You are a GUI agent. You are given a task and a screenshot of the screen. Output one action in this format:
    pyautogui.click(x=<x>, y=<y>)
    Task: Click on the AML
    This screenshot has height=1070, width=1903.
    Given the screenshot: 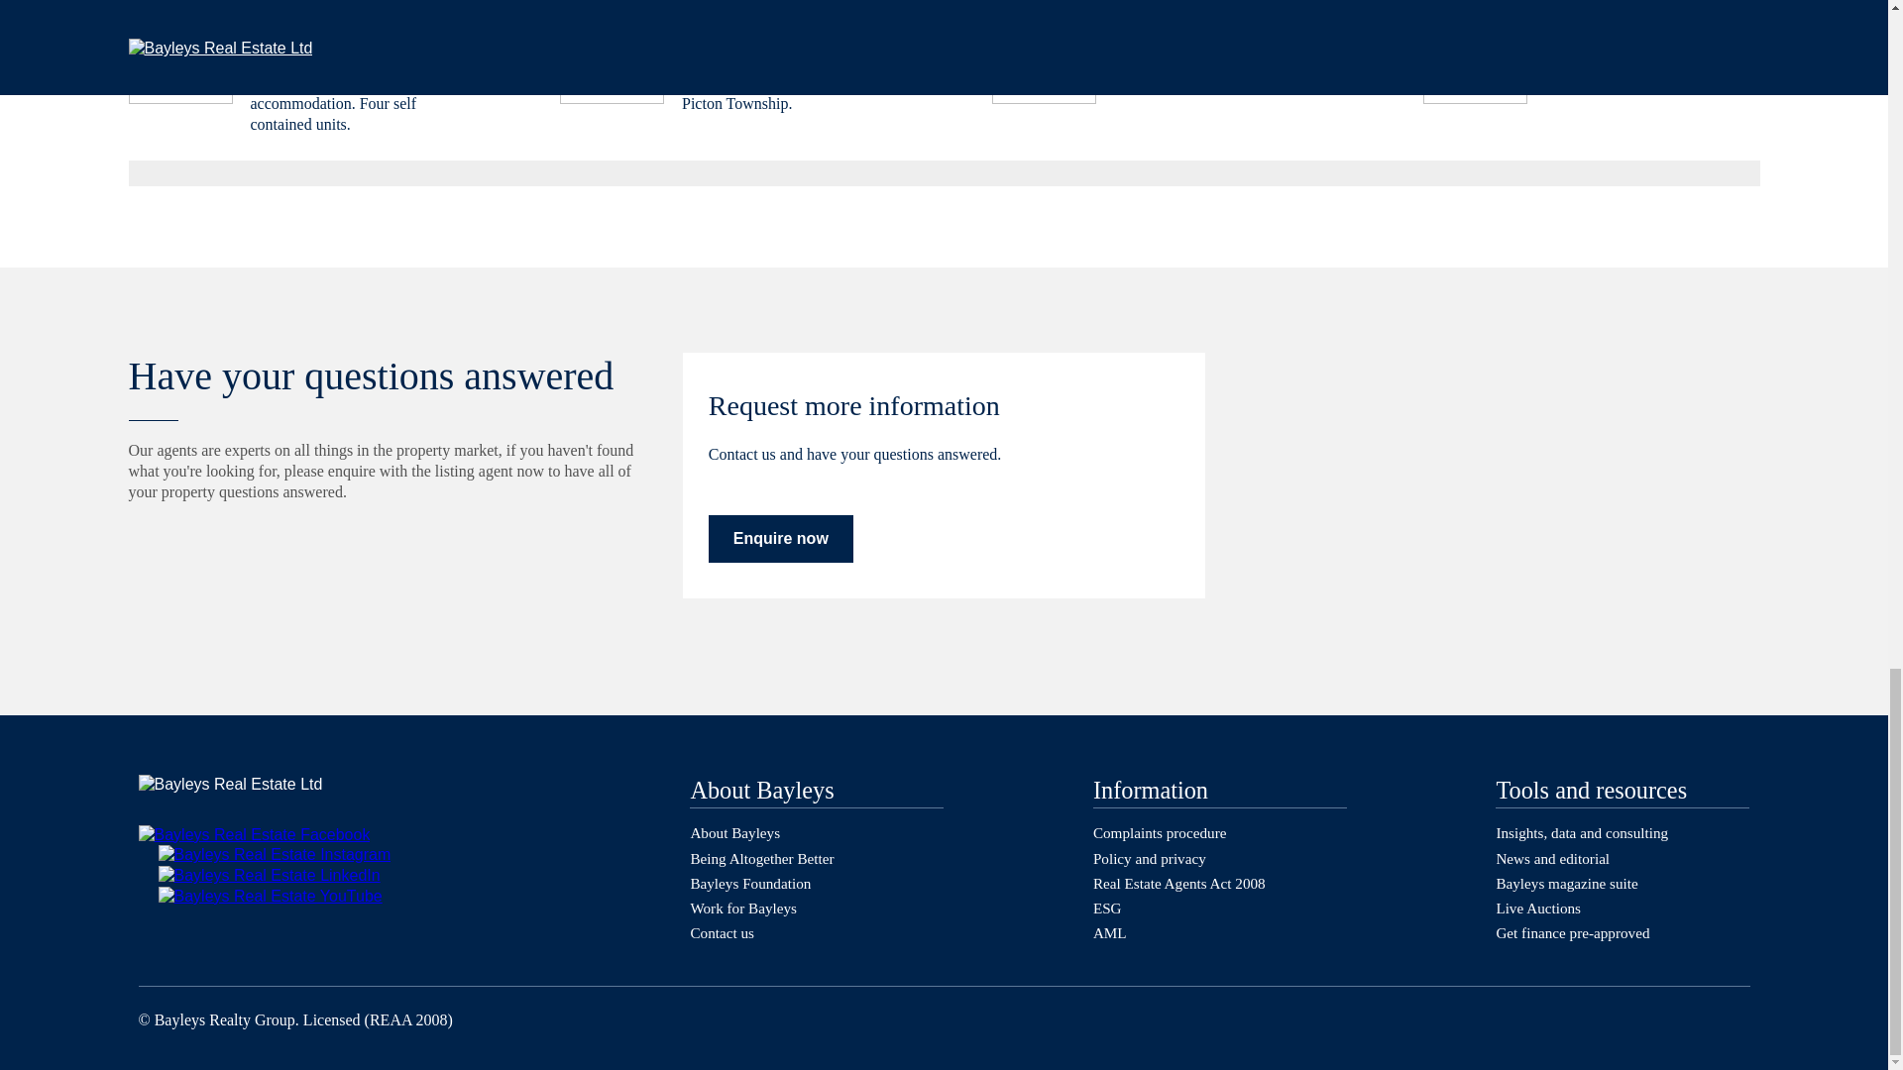 What is the action you would take?
    pyautogui.click(x=1109, y=933)
    